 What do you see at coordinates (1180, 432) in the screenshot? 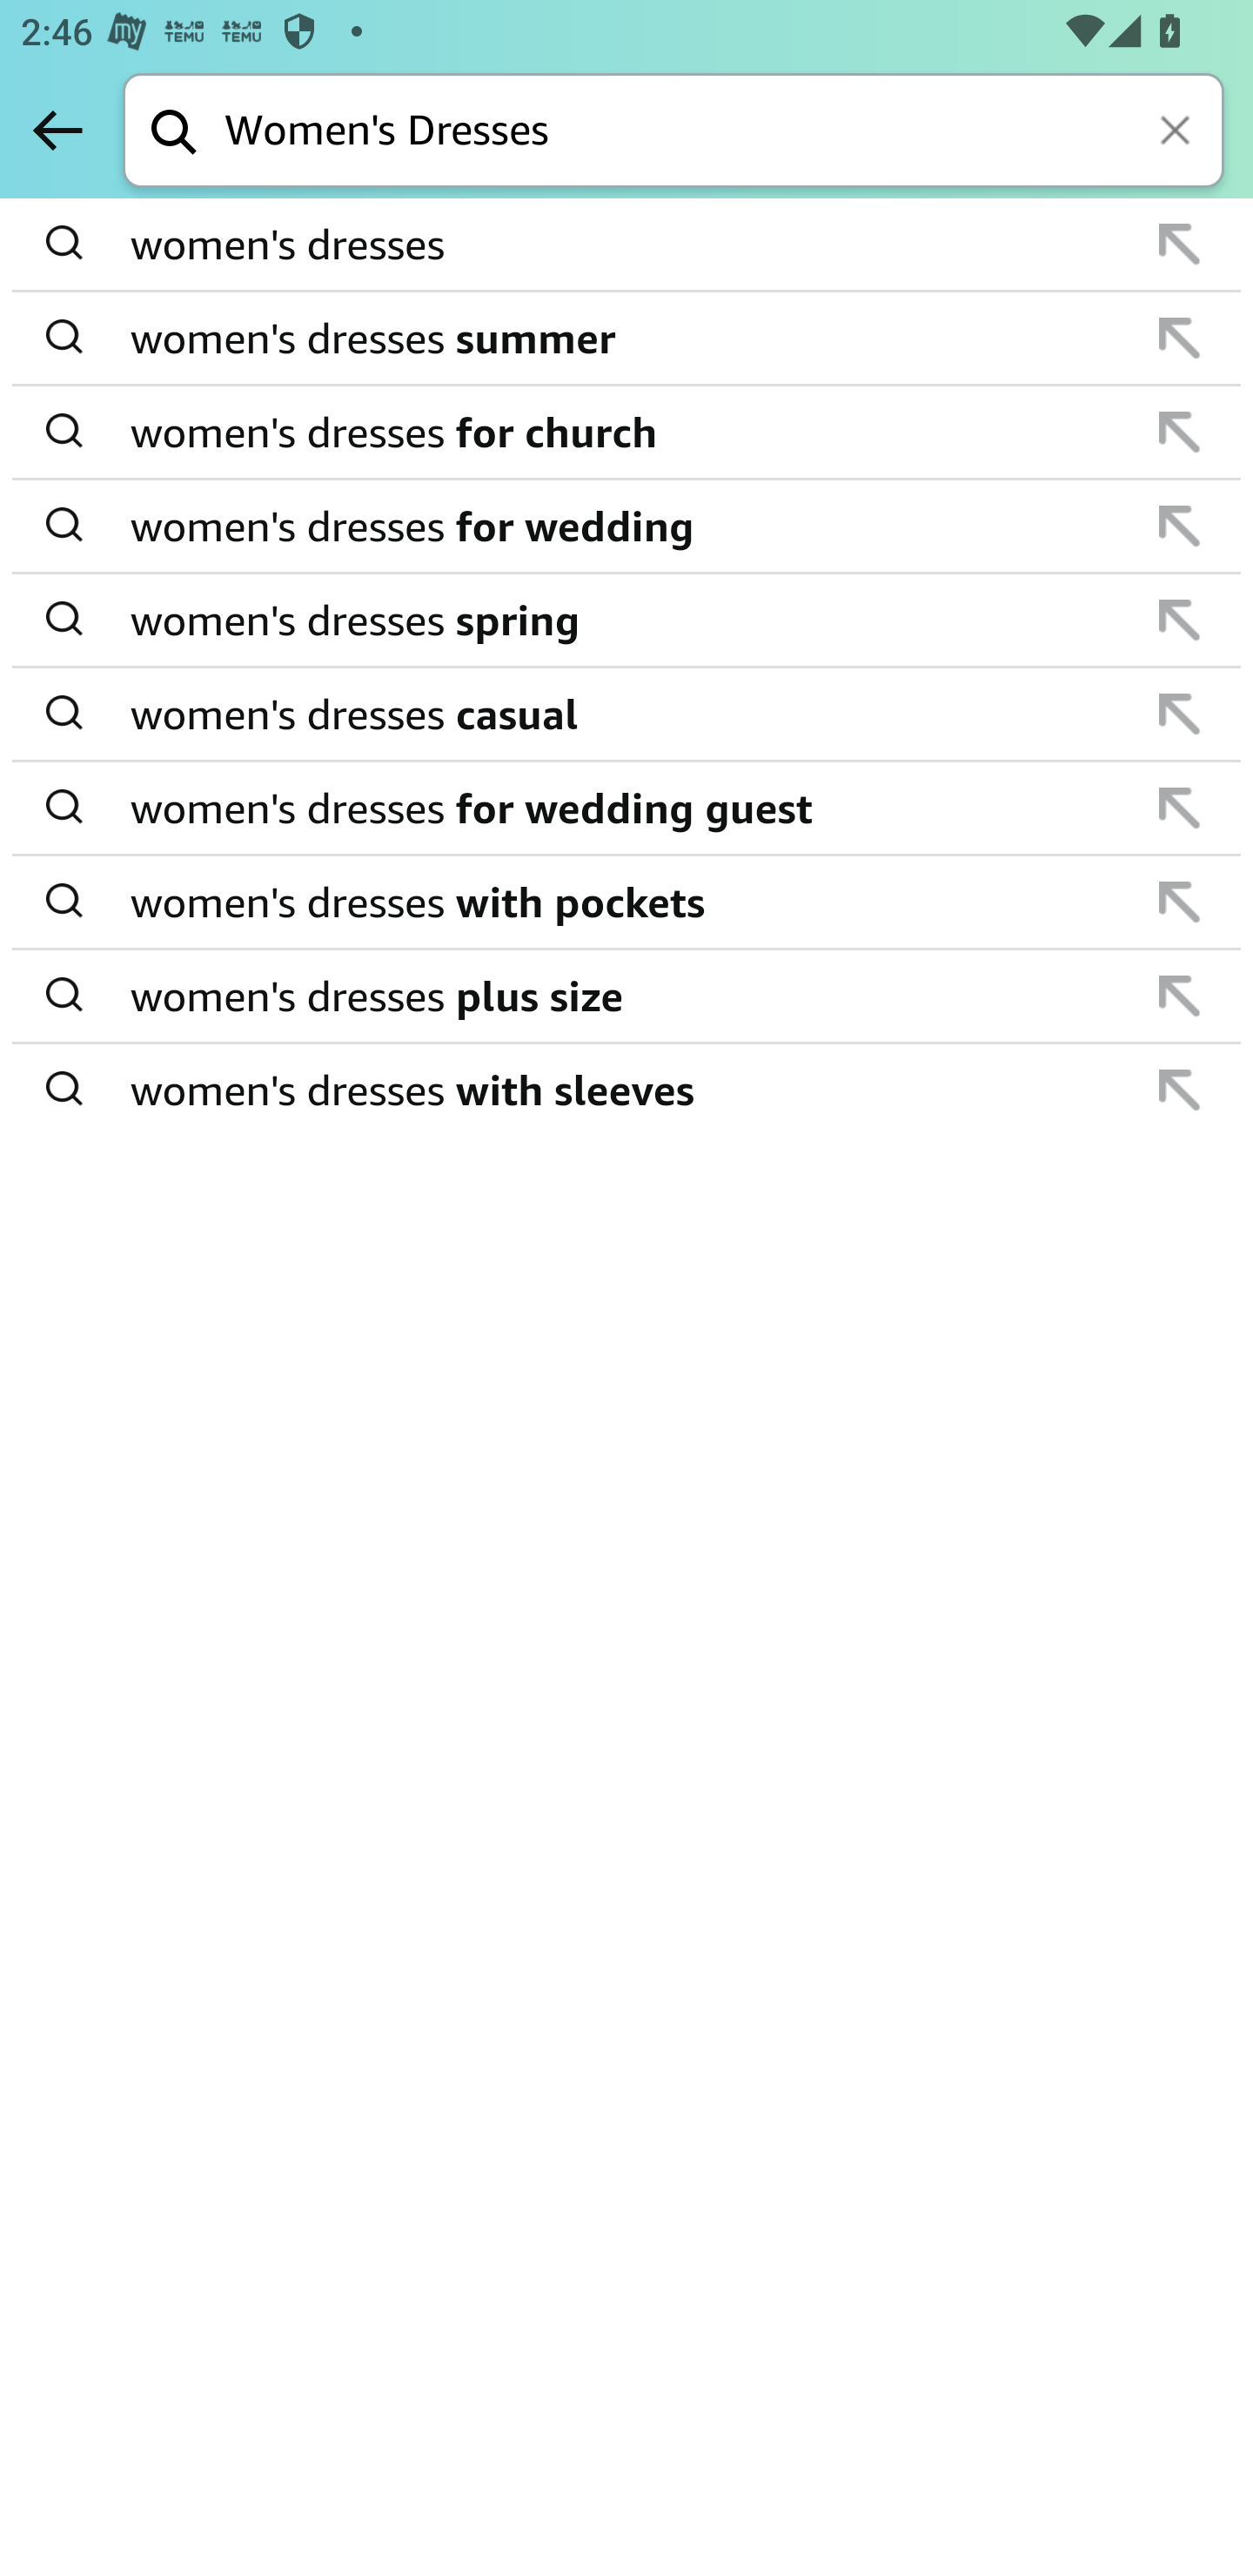
I see `append suggestion` at bounding box center [1180, 432].